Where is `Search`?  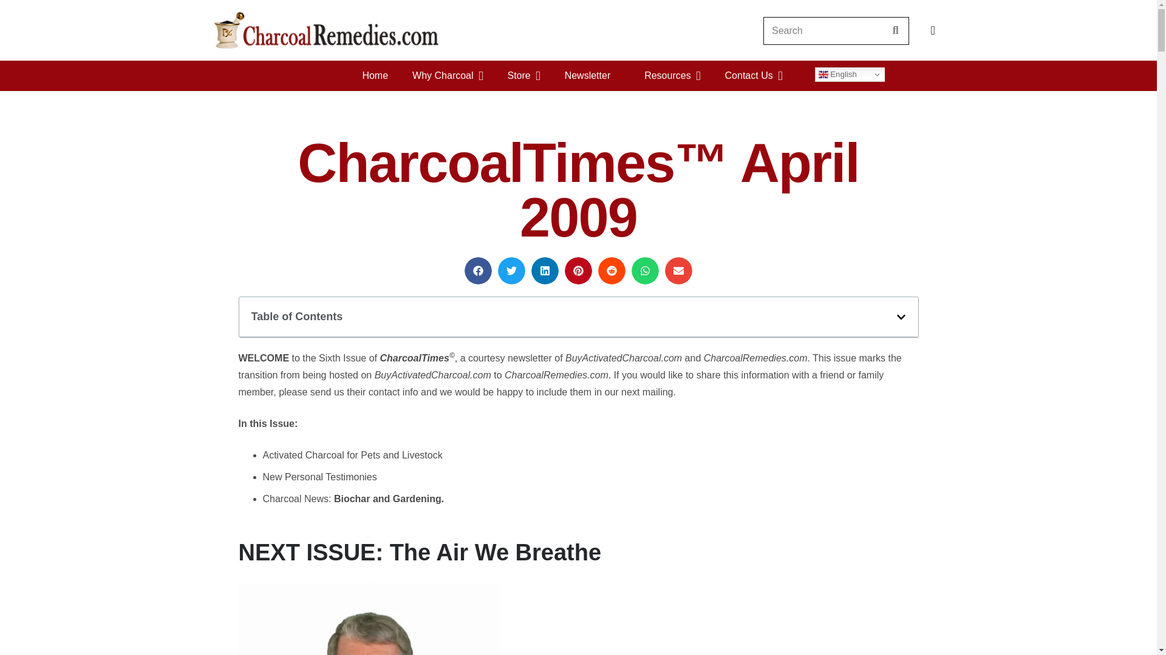 Search is located at coordinates (895, 30).